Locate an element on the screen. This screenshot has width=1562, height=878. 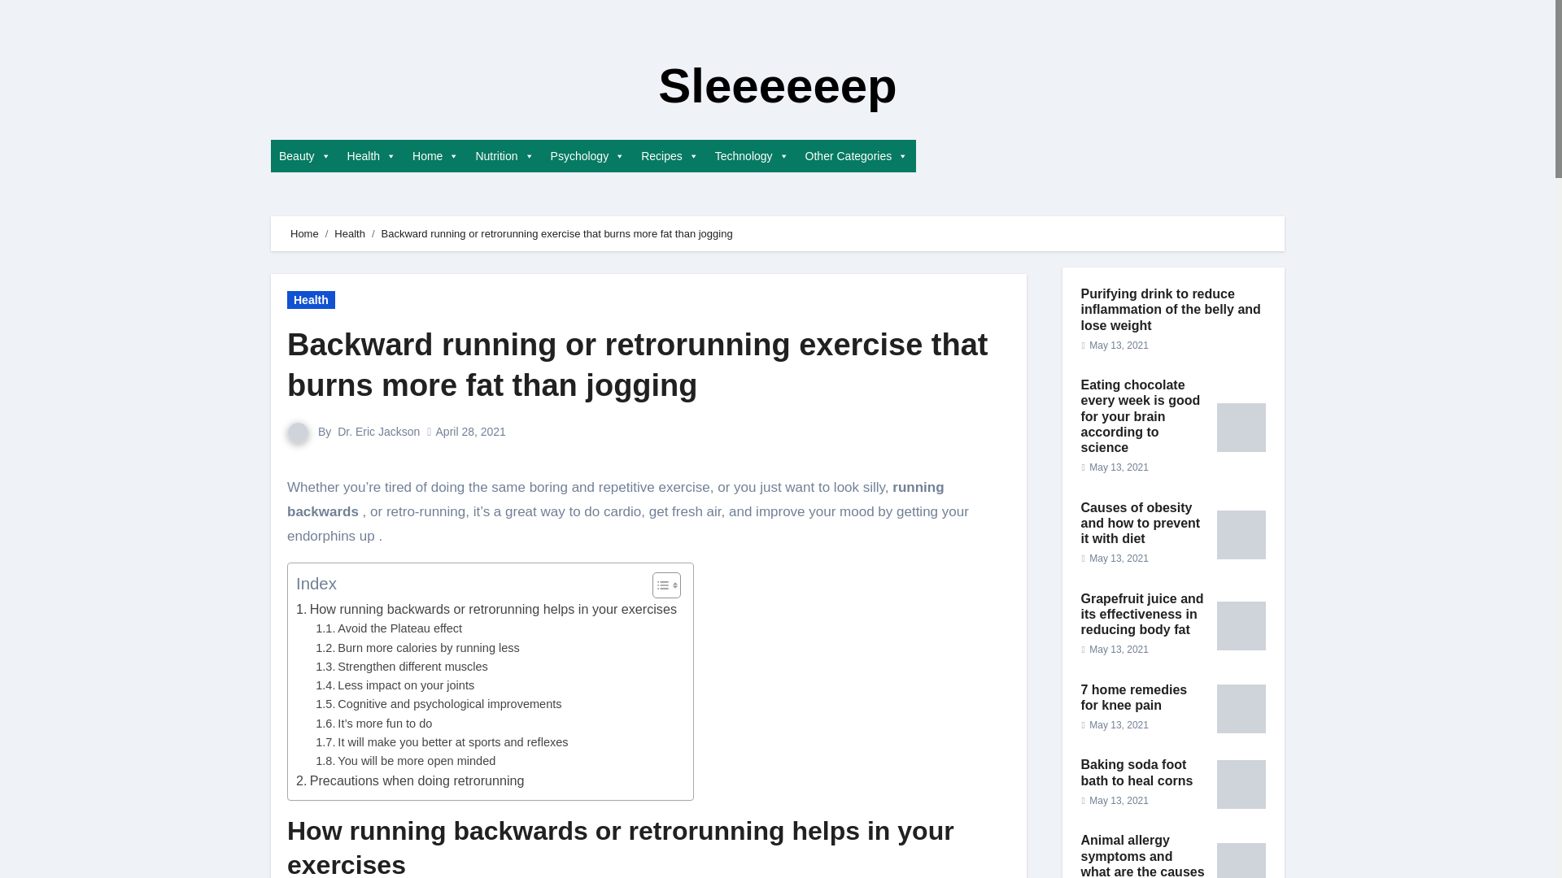
It will make you better at sports and reflexes is located at coordinates (441, 741).